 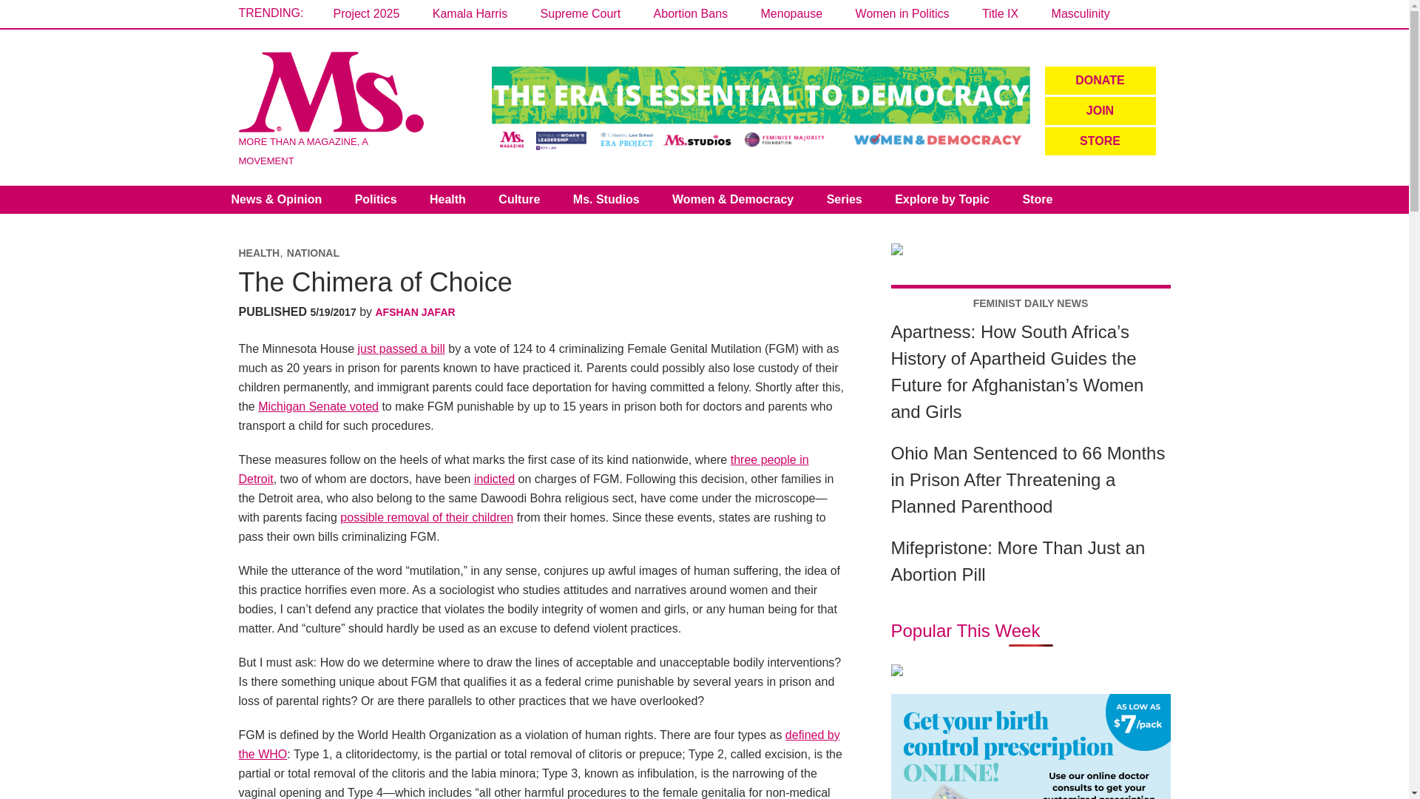 What do you see at coordinates (470, 13) in the screenshot?
I see `Kamala Harris` at bounding box center [470, 13].